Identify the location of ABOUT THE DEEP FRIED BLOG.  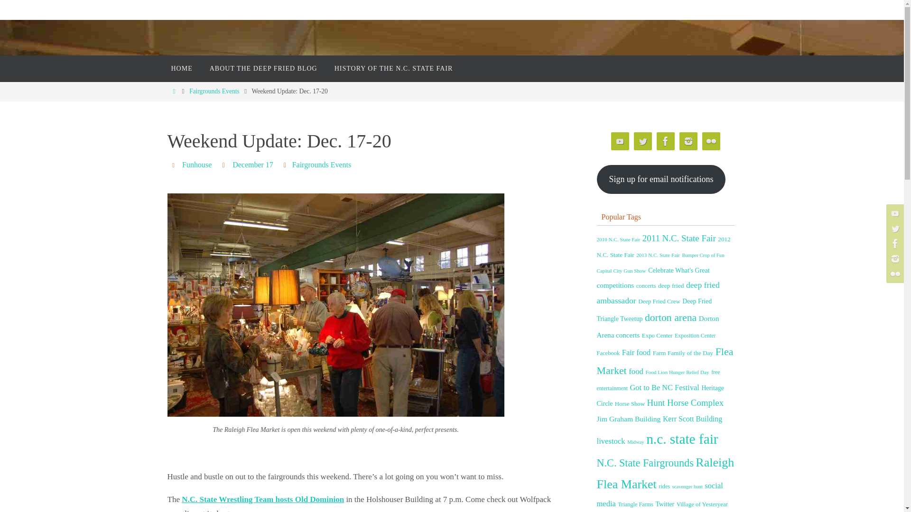
(264, 68).